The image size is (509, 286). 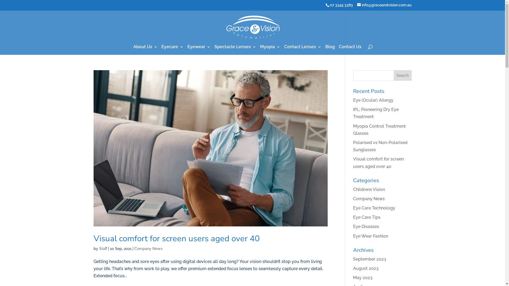 I want to click on Visual comfort for screen users aged over 40, so click(x=379, y=163).